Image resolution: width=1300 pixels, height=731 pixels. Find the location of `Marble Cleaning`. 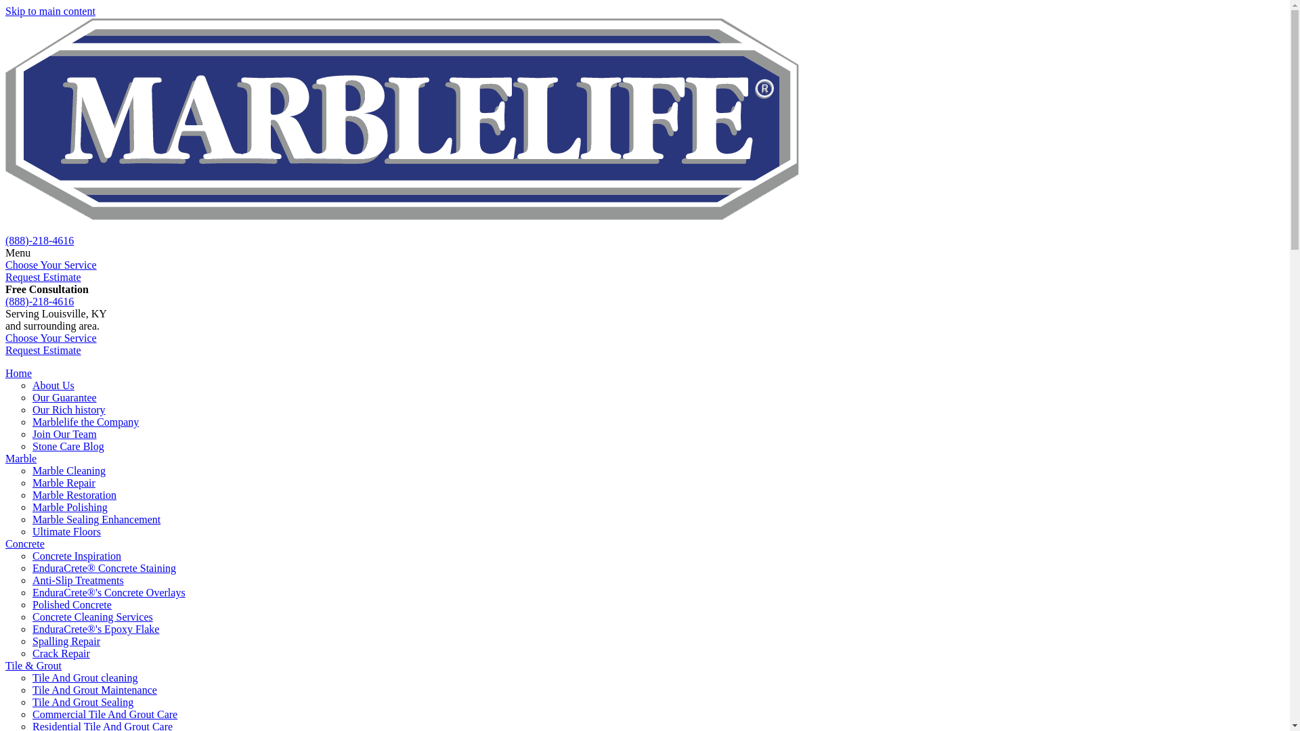

Marble Cleaning is located at coordinates (69, 470).